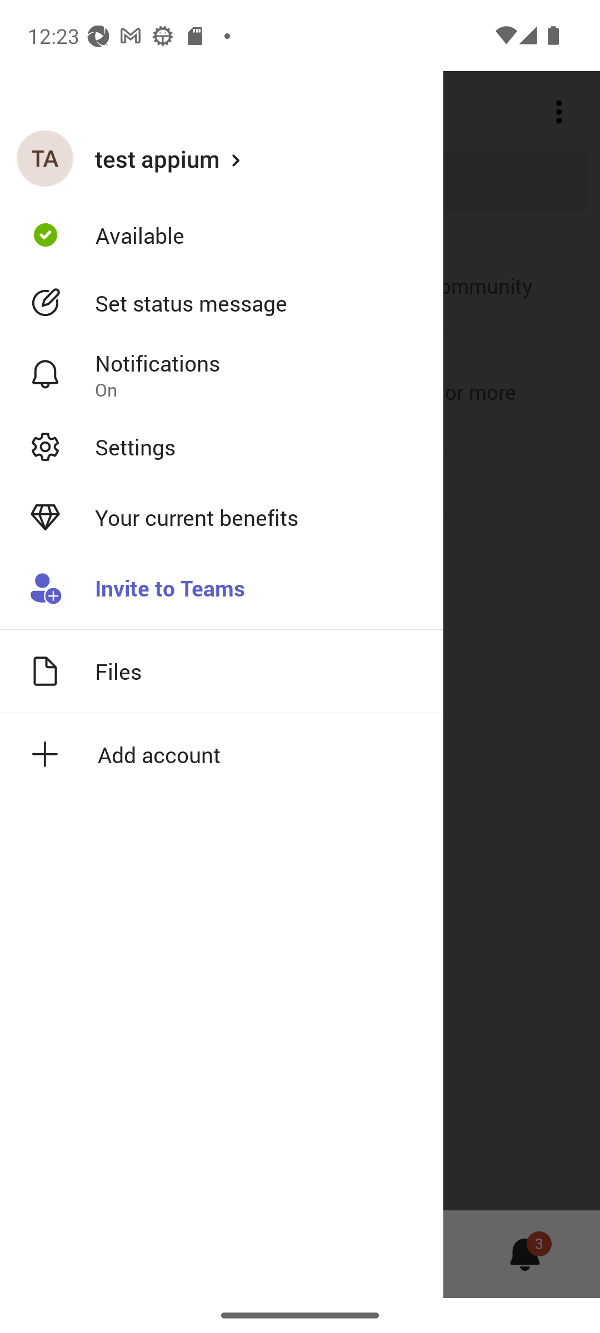 This screenshot has width=600, height=1333. I want to click on Invite to Teams Invite someone to your Teams org, so click(222, 589).